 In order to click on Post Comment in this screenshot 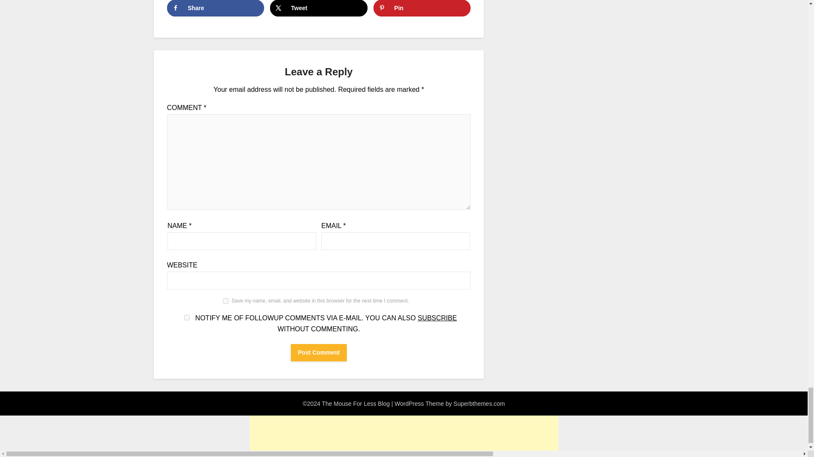, I will do `click(319, 353)`.